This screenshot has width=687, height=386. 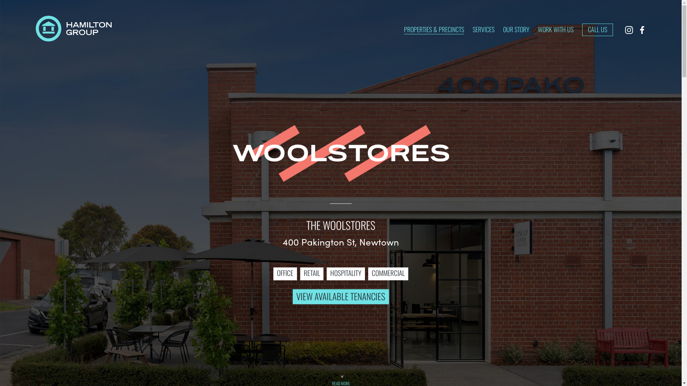 What do you see at coordinates (434, 29) in the screenshot?
I see `PROPERTIES & PRECINCTS` at bounding box center [434, 29].